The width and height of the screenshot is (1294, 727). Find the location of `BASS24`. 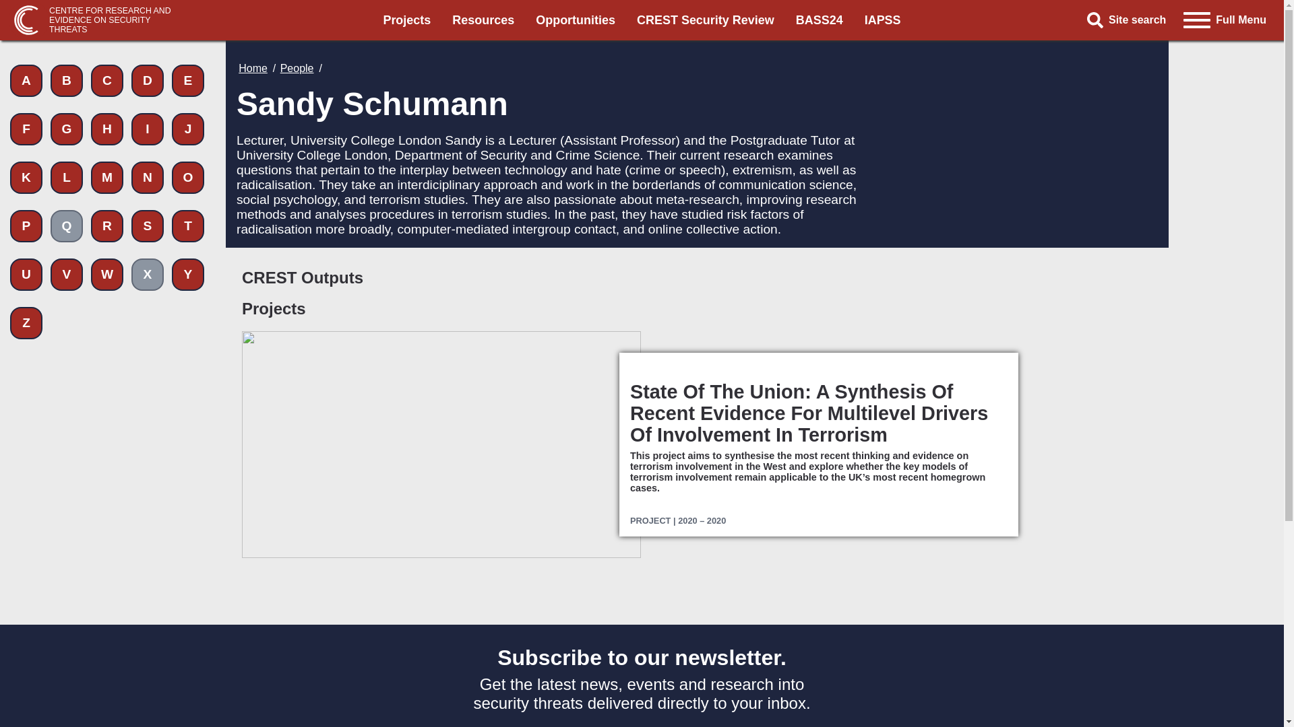

BASS24 is located at coordinates (820, 20).